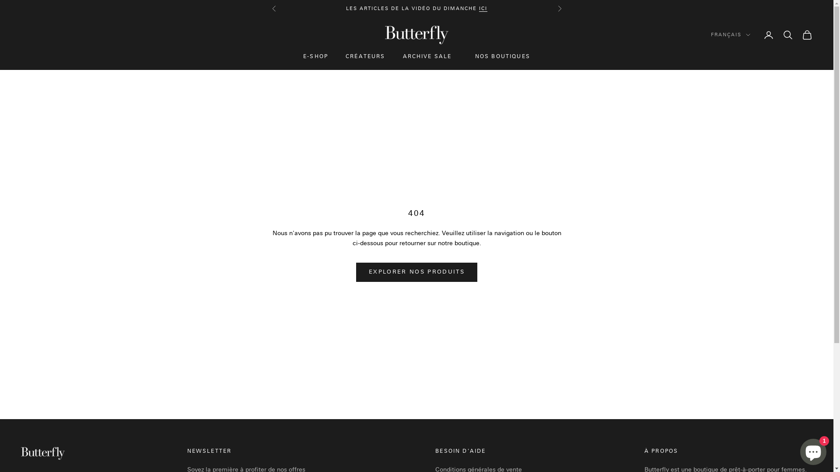 The width and height of the screenshot is (840, 472). What do you see at coordinates (416, 272) in the screenshot?
I see `EXPLORER NOS PRODUITS` at bounding box center [416, 272].